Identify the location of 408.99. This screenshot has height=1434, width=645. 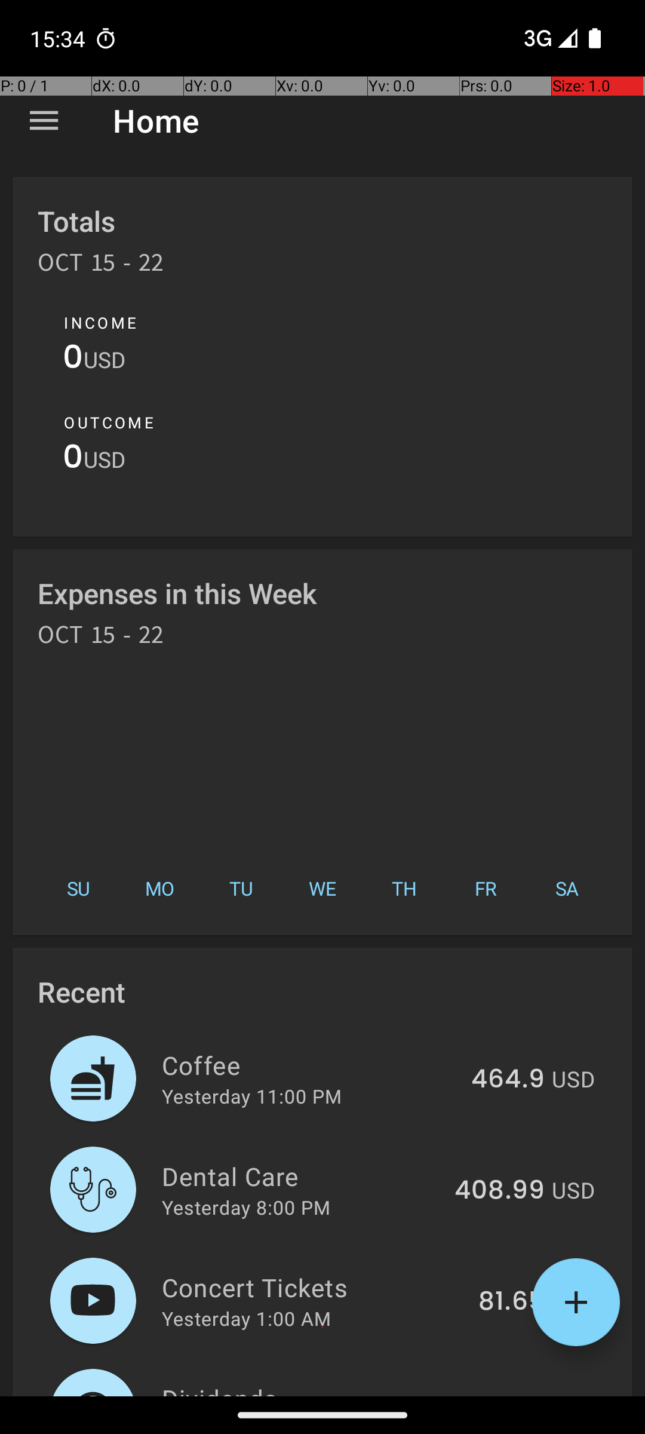
(499, 1191).